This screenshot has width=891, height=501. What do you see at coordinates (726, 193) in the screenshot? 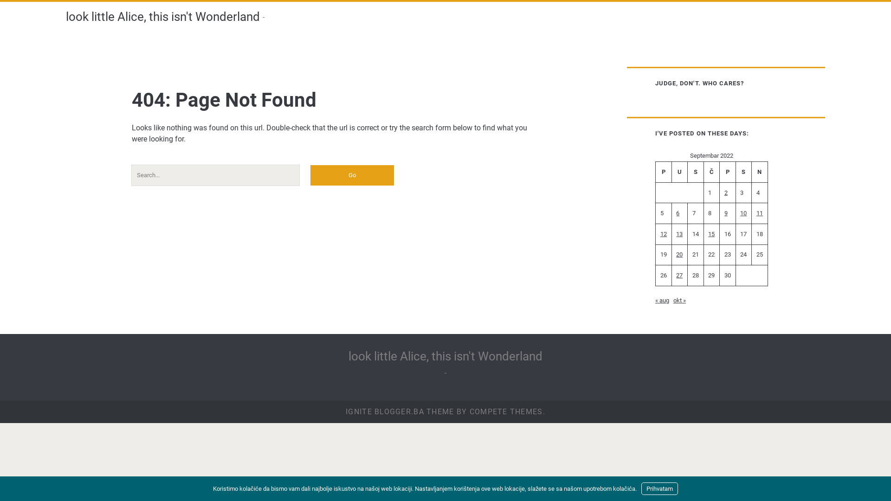
I see `2` at bounding box center [726, 193].